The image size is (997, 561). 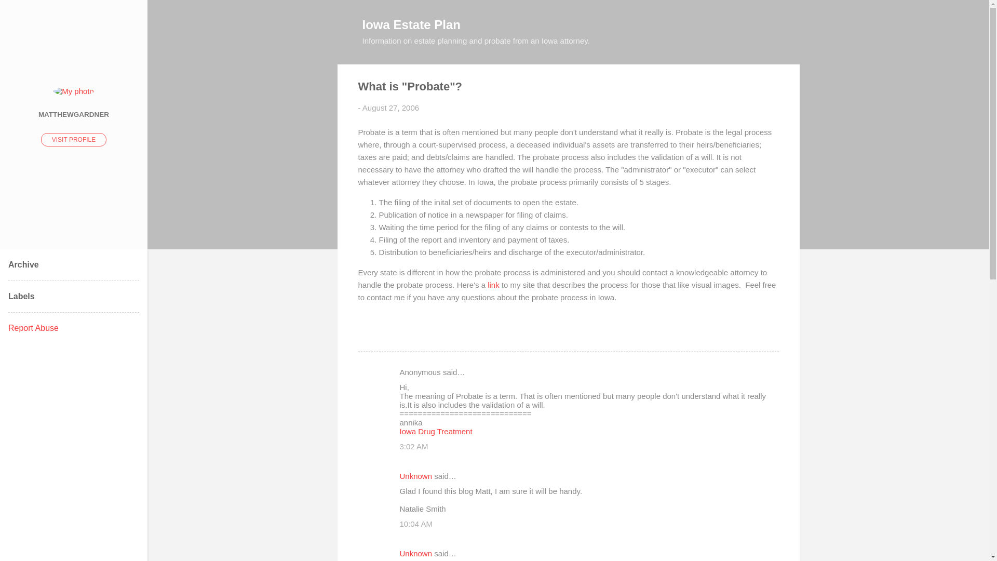 I want to click on Search, so click(x=20, y=12).